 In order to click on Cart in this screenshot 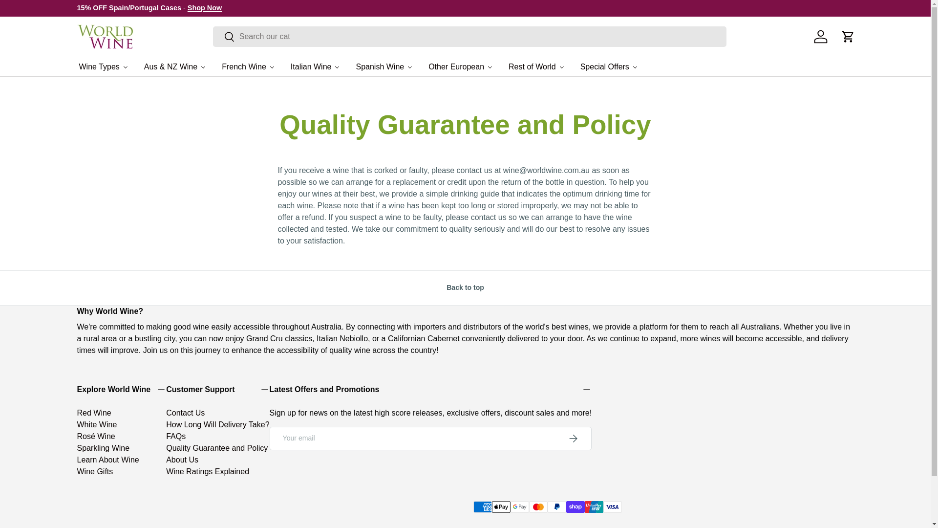, I will do `click(848, 36)`.